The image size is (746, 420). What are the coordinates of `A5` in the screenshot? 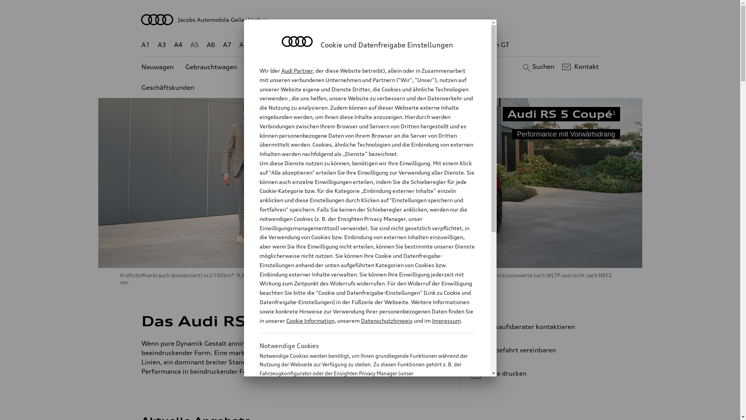 It's located at (194, 45).